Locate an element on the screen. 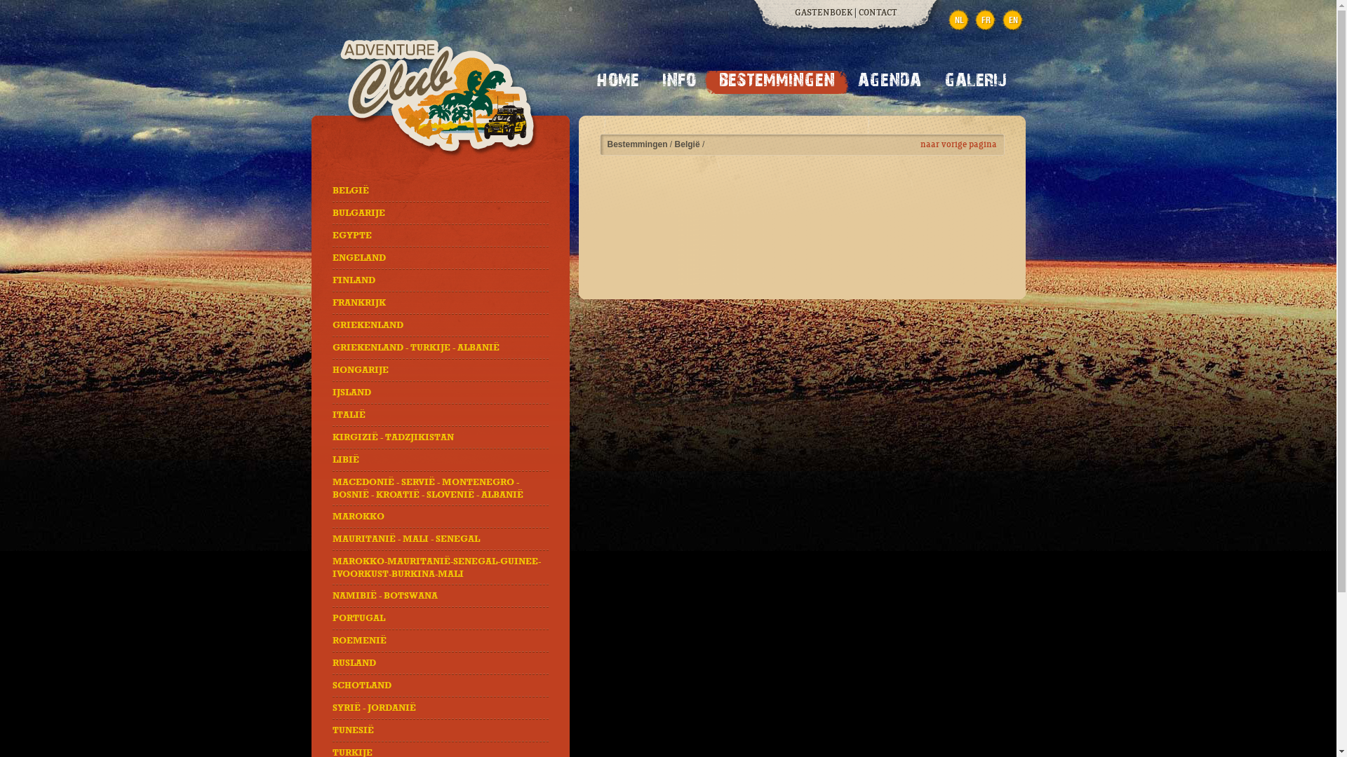 This screenshot has height=757, width=1347. RUSLAND is located at coordinates (354, 663).